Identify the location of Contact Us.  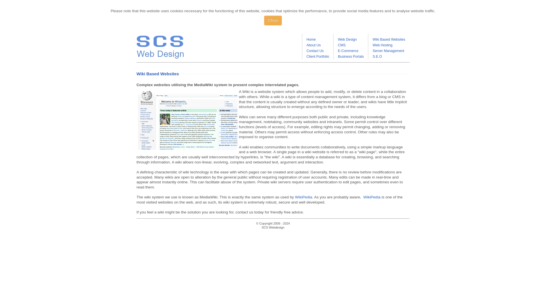
(315, 51).